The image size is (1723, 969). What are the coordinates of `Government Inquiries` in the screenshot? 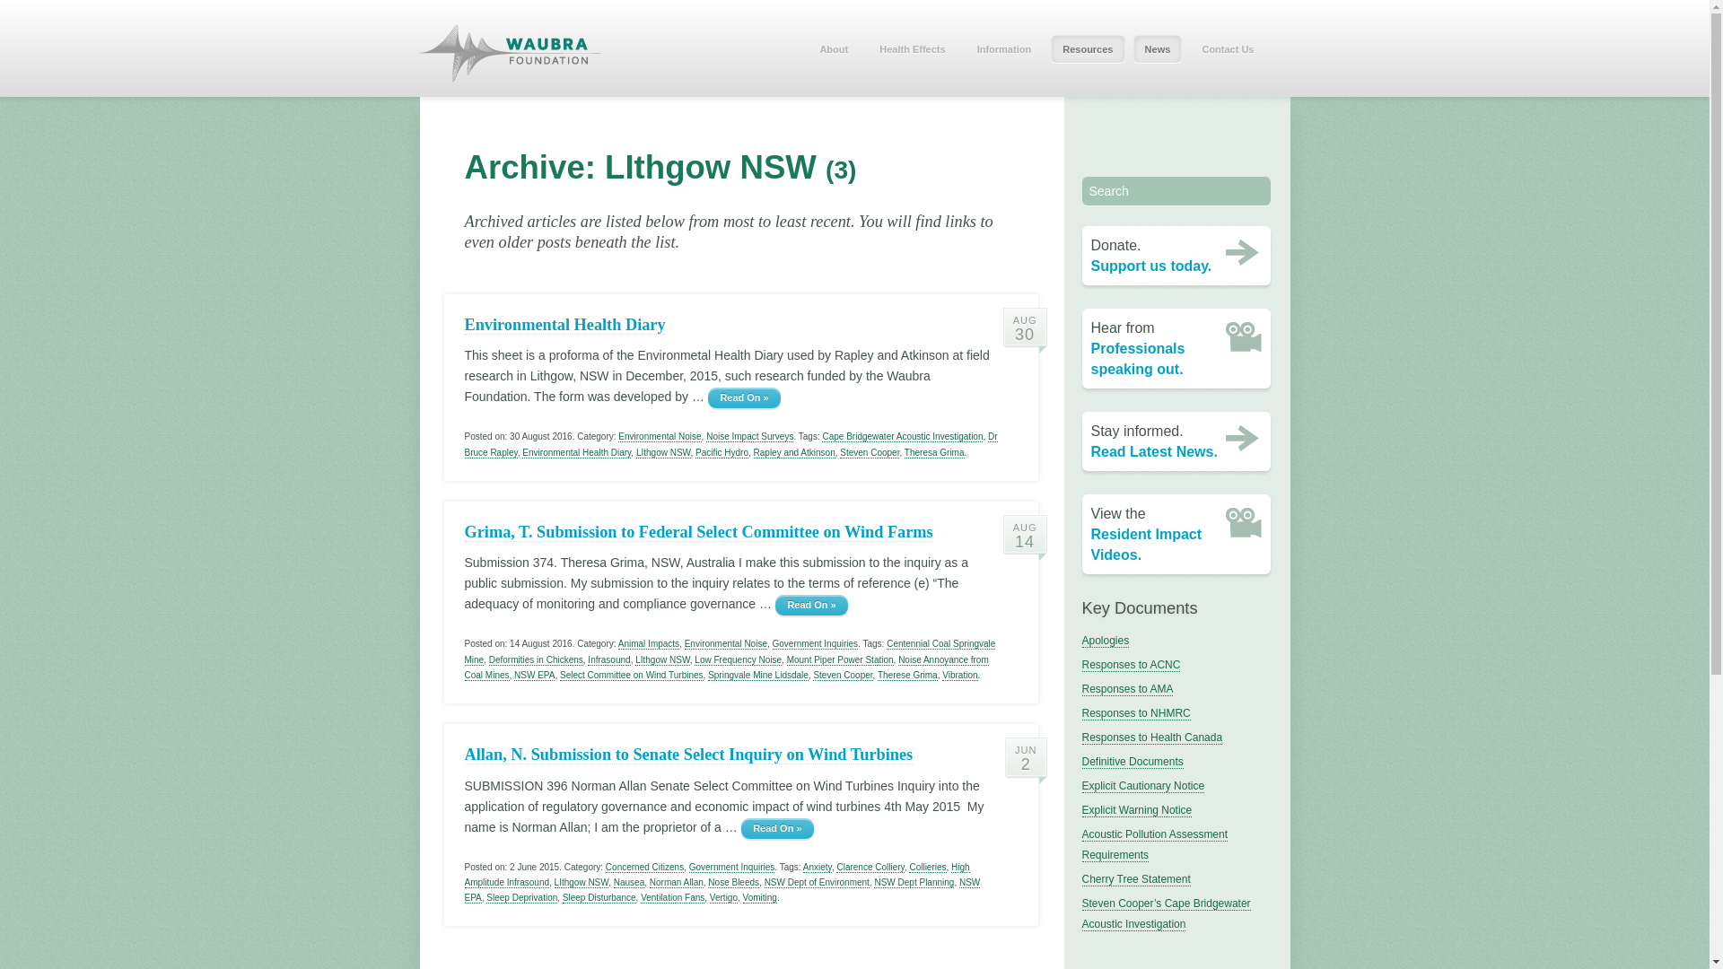 It's located at (732, 868).